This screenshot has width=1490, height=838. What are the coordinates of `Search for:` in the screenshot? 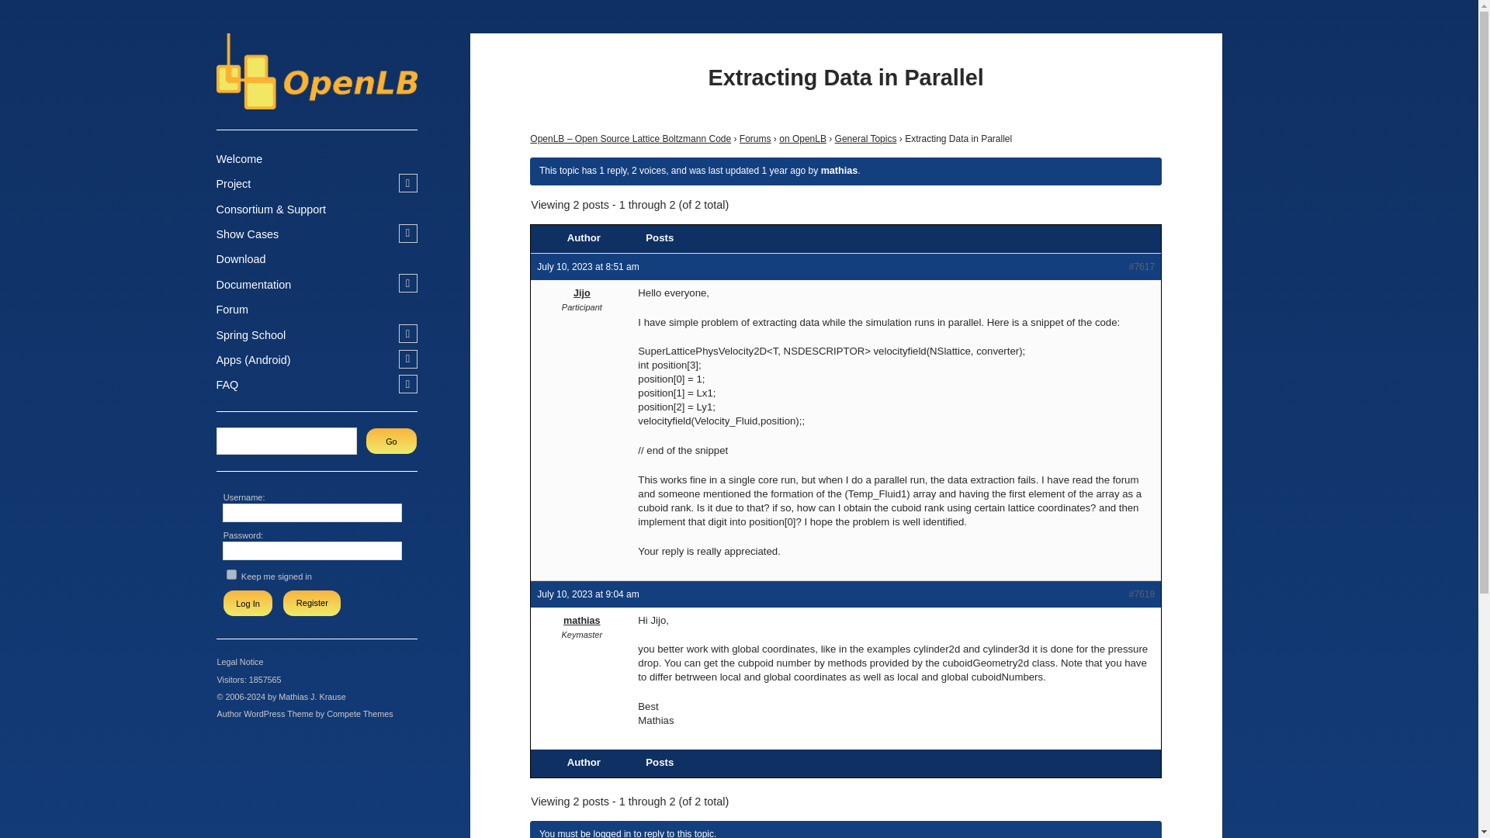 It's located at (287, 441).